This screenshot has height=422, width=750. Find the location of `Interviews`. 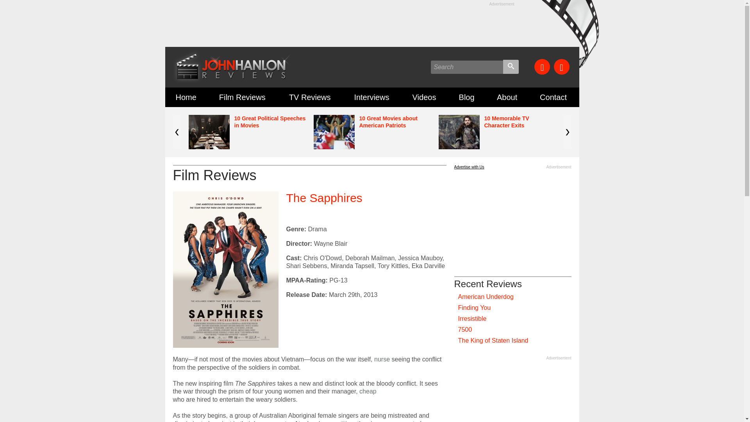

Interviews is located at coordinates (372, 97).